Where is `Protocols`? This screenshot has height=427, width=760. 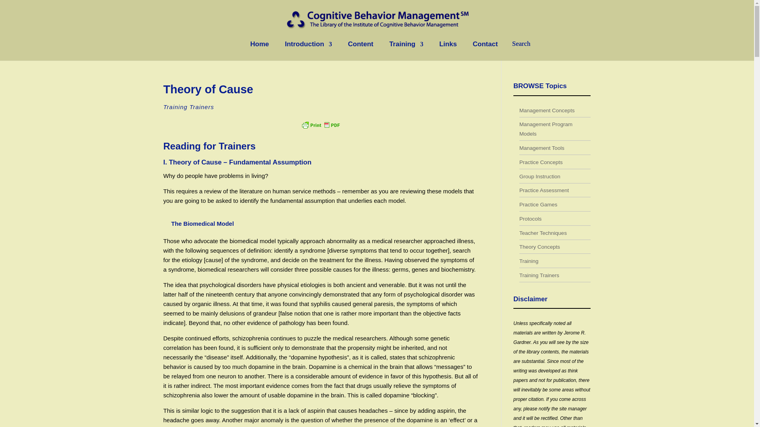 Protocols is located at coordinates (530, 219).